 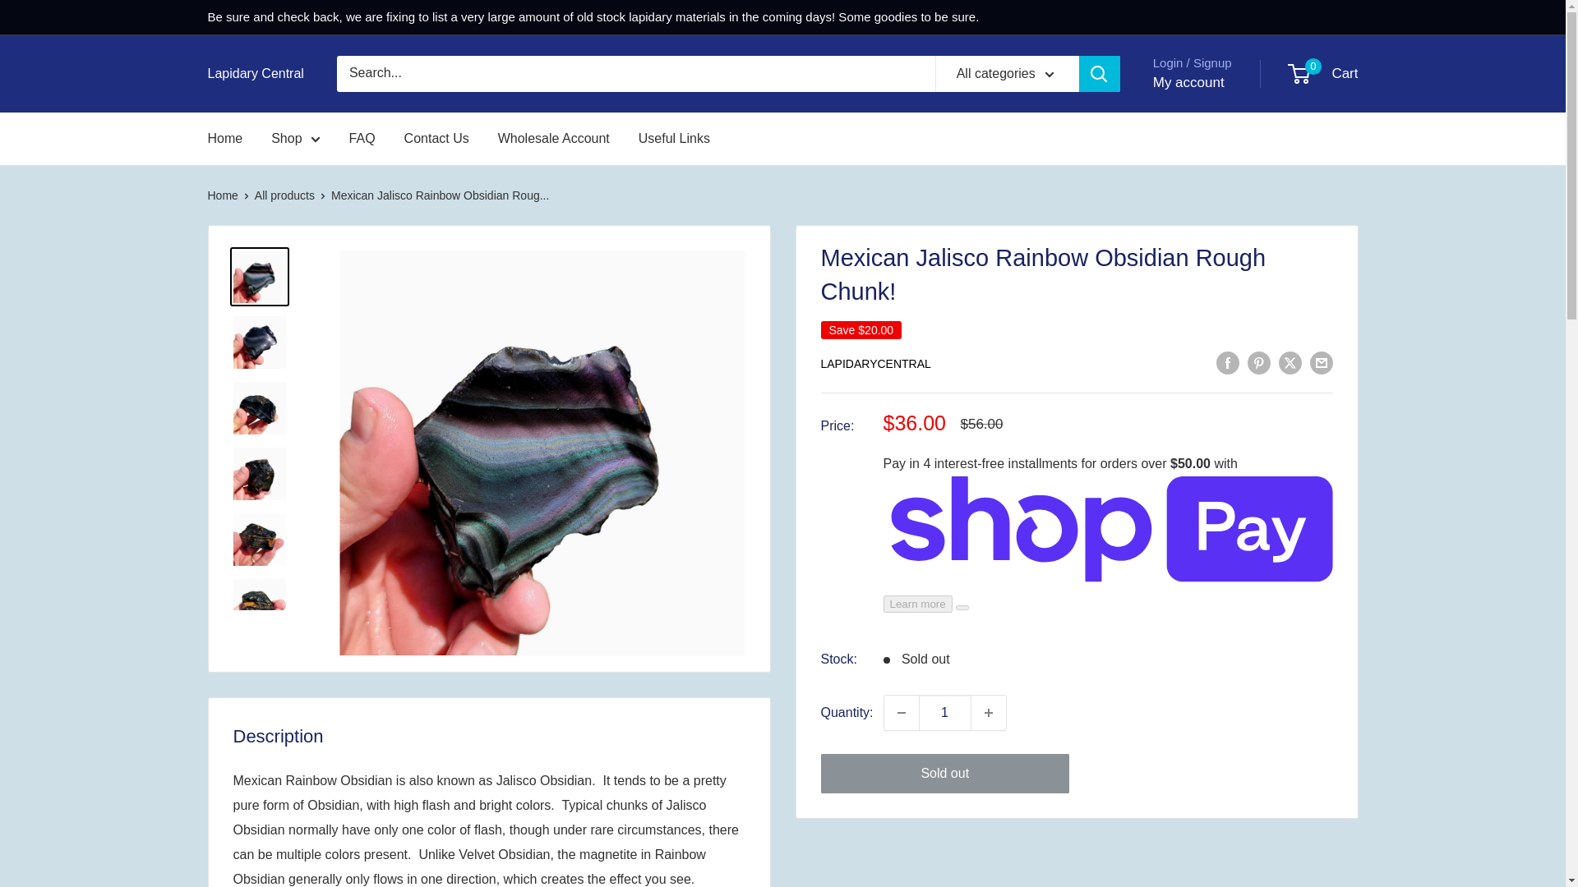 What do you see at coordinates (1323, 74) in the screenshot?
I see `Home` at bounding box center [1323, 74].